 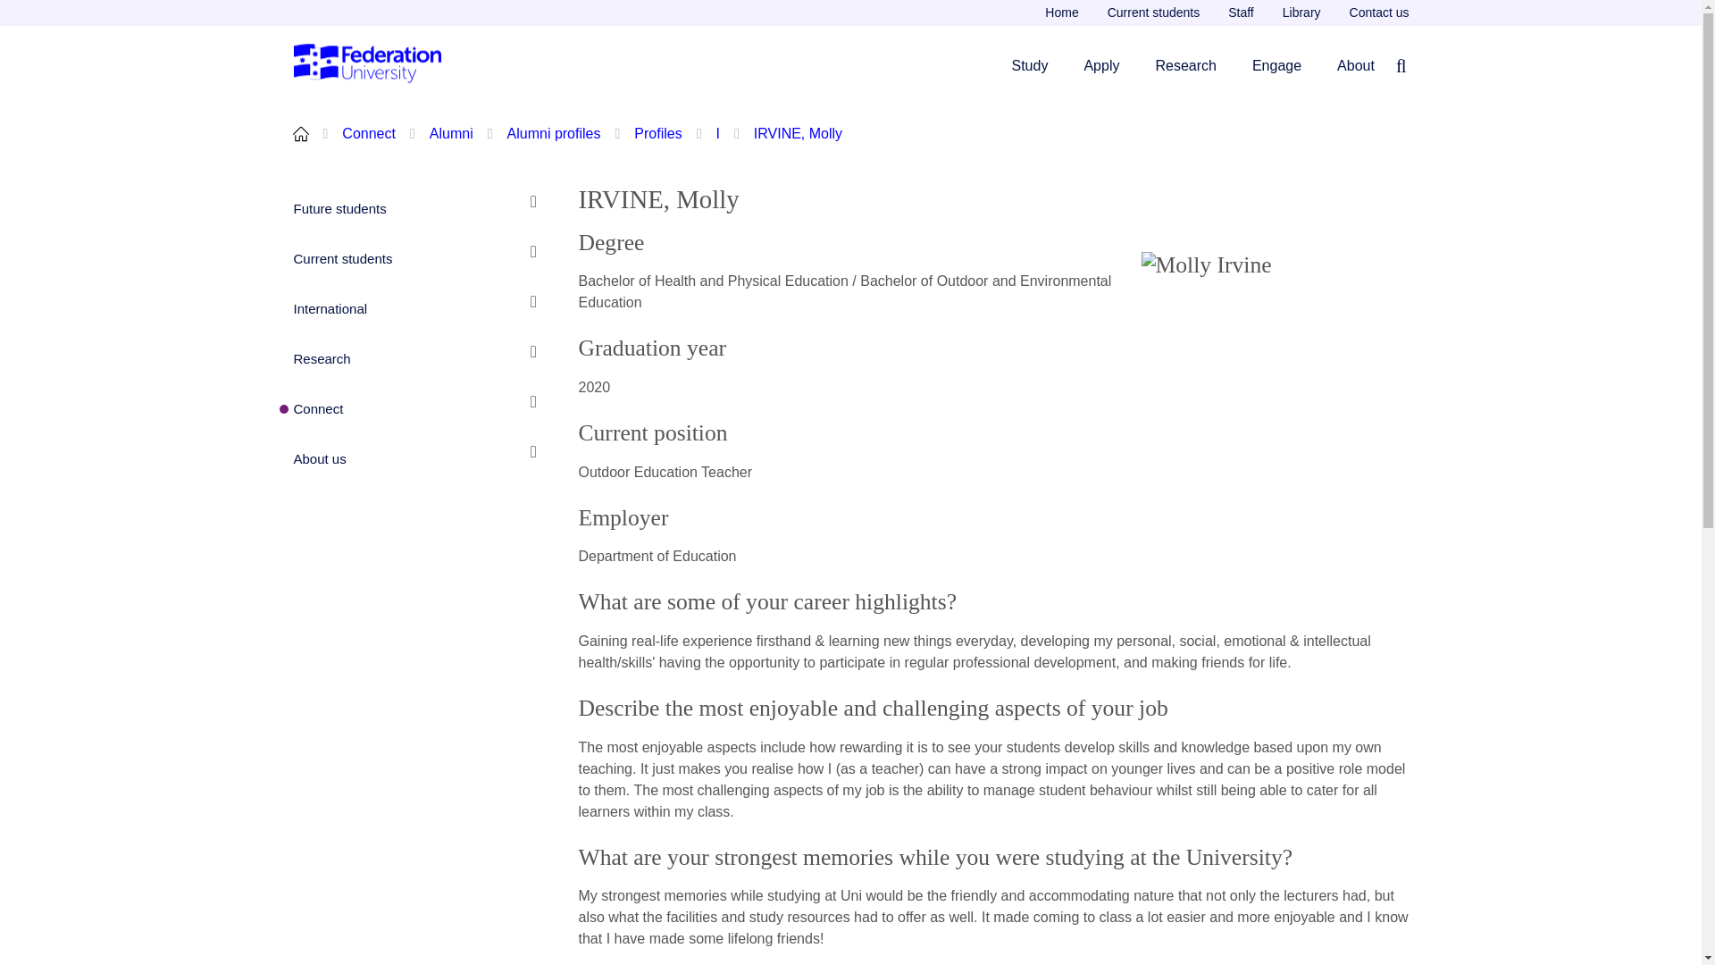 What do you see at coordinates (1061, 13) in the screenshot?
I see `Home` at bounding box center [1061, 13].